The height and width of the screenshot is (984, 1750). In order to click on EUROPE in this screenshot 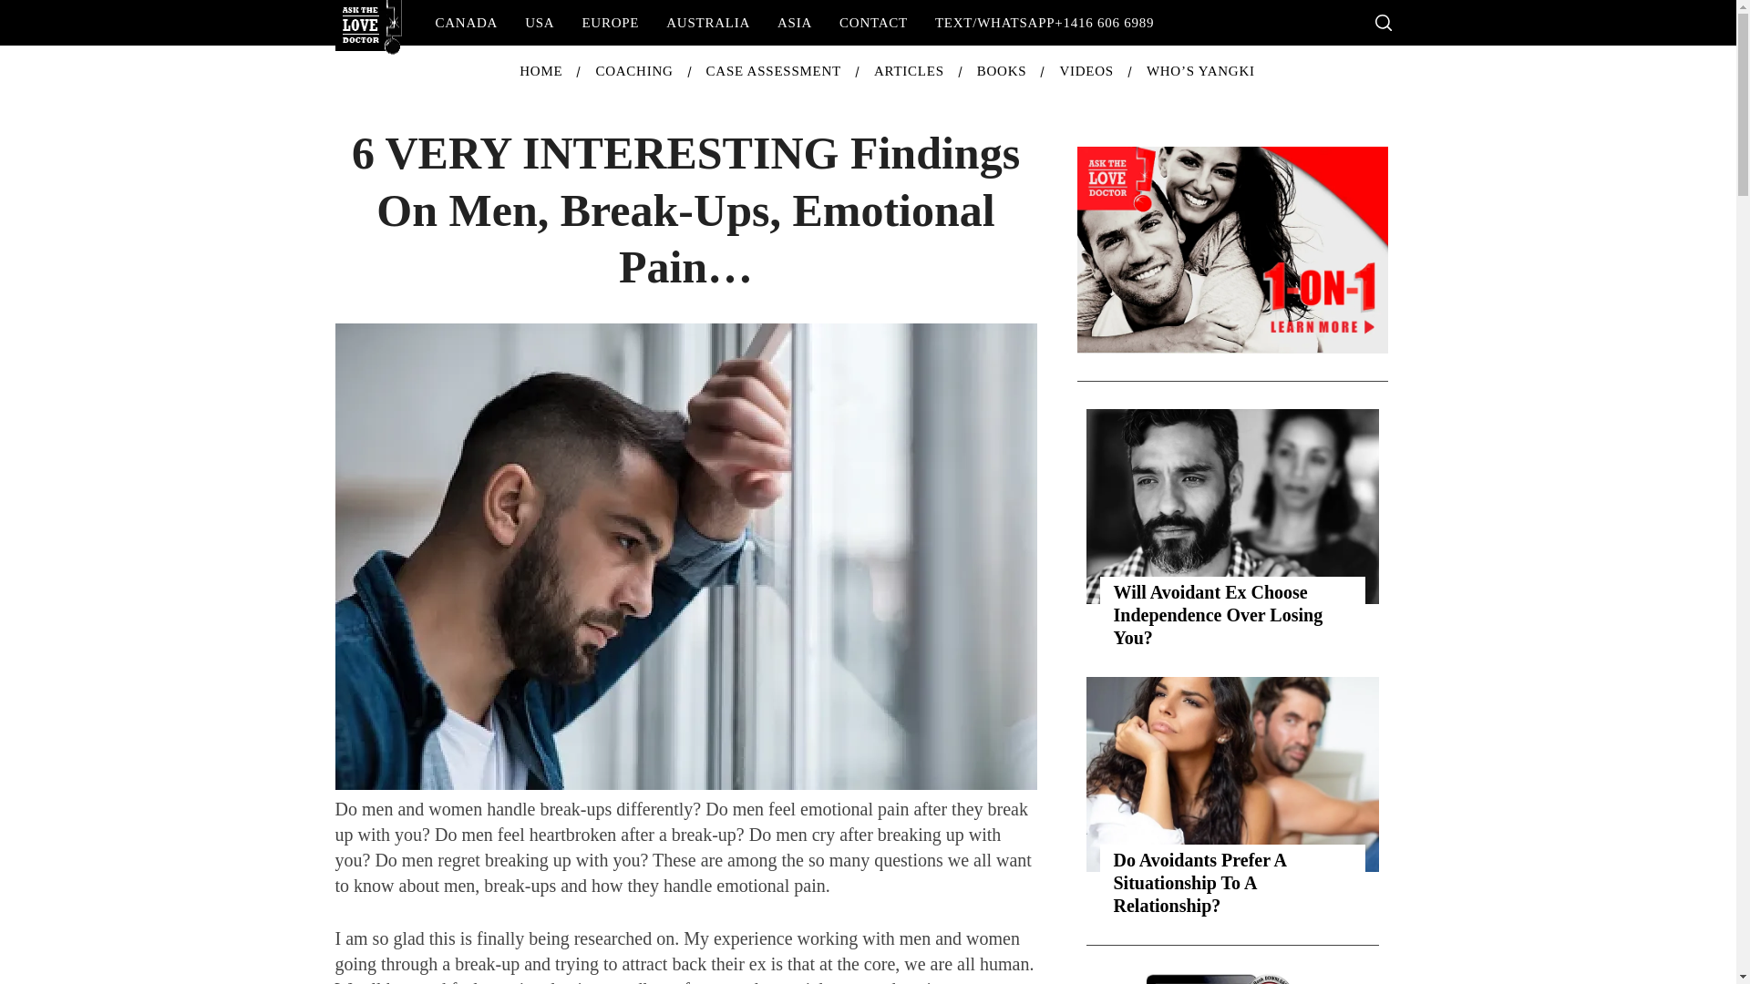, I will do `click(610, 22)`.